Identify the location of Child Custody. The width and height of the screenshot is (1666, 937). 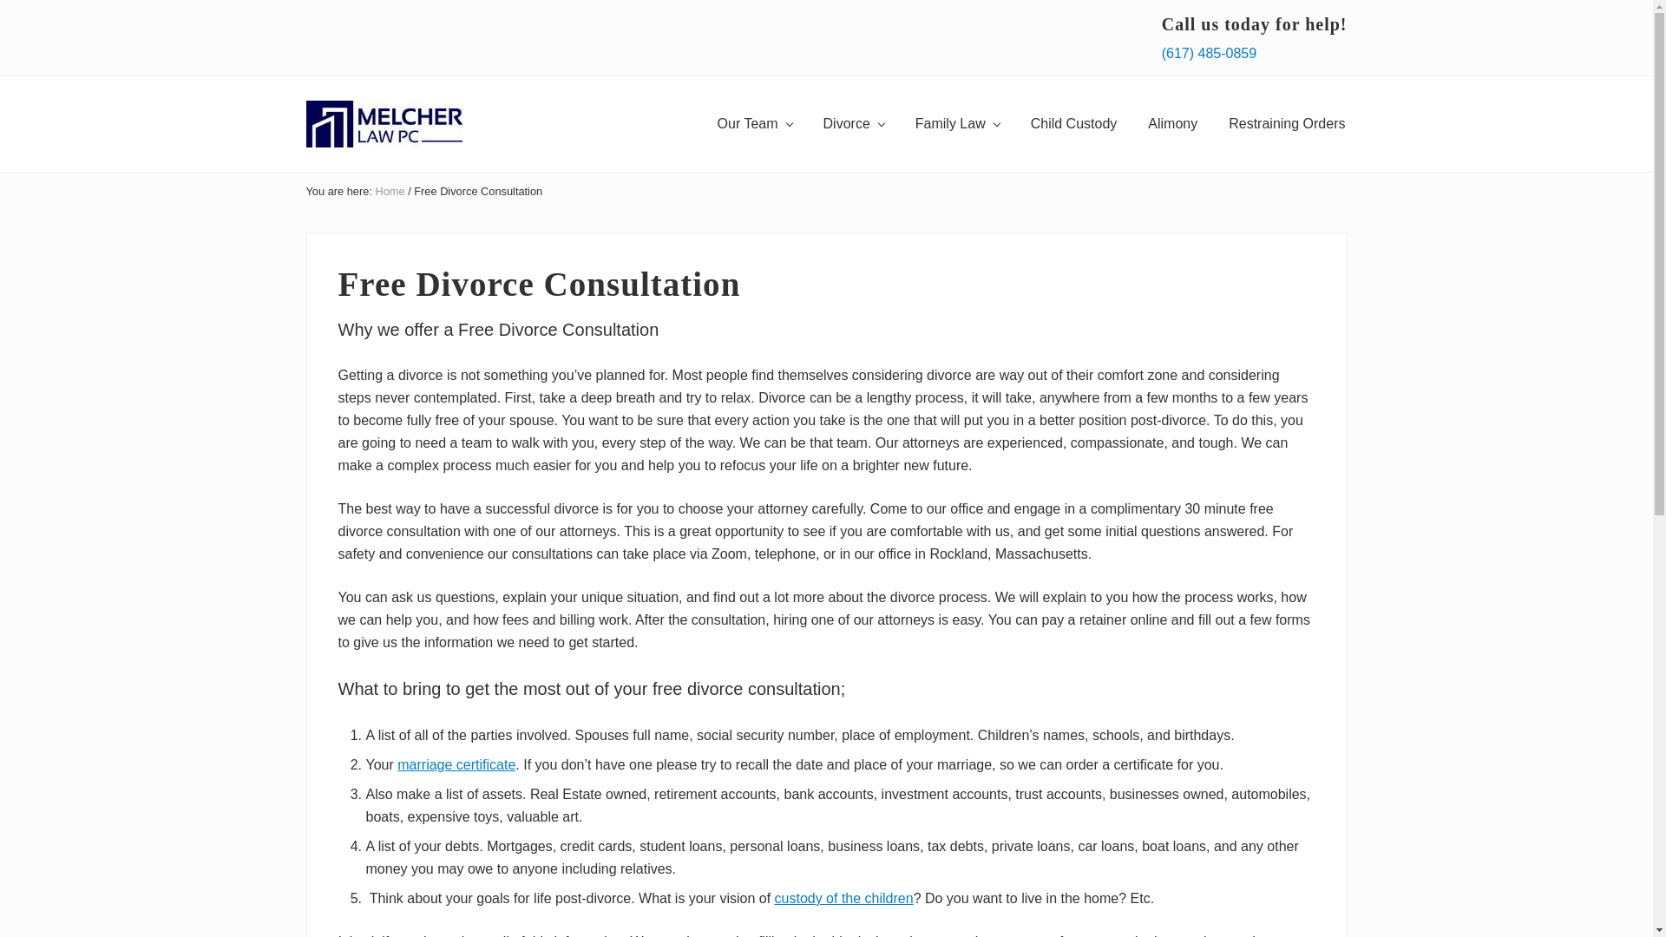
(1073, 123).